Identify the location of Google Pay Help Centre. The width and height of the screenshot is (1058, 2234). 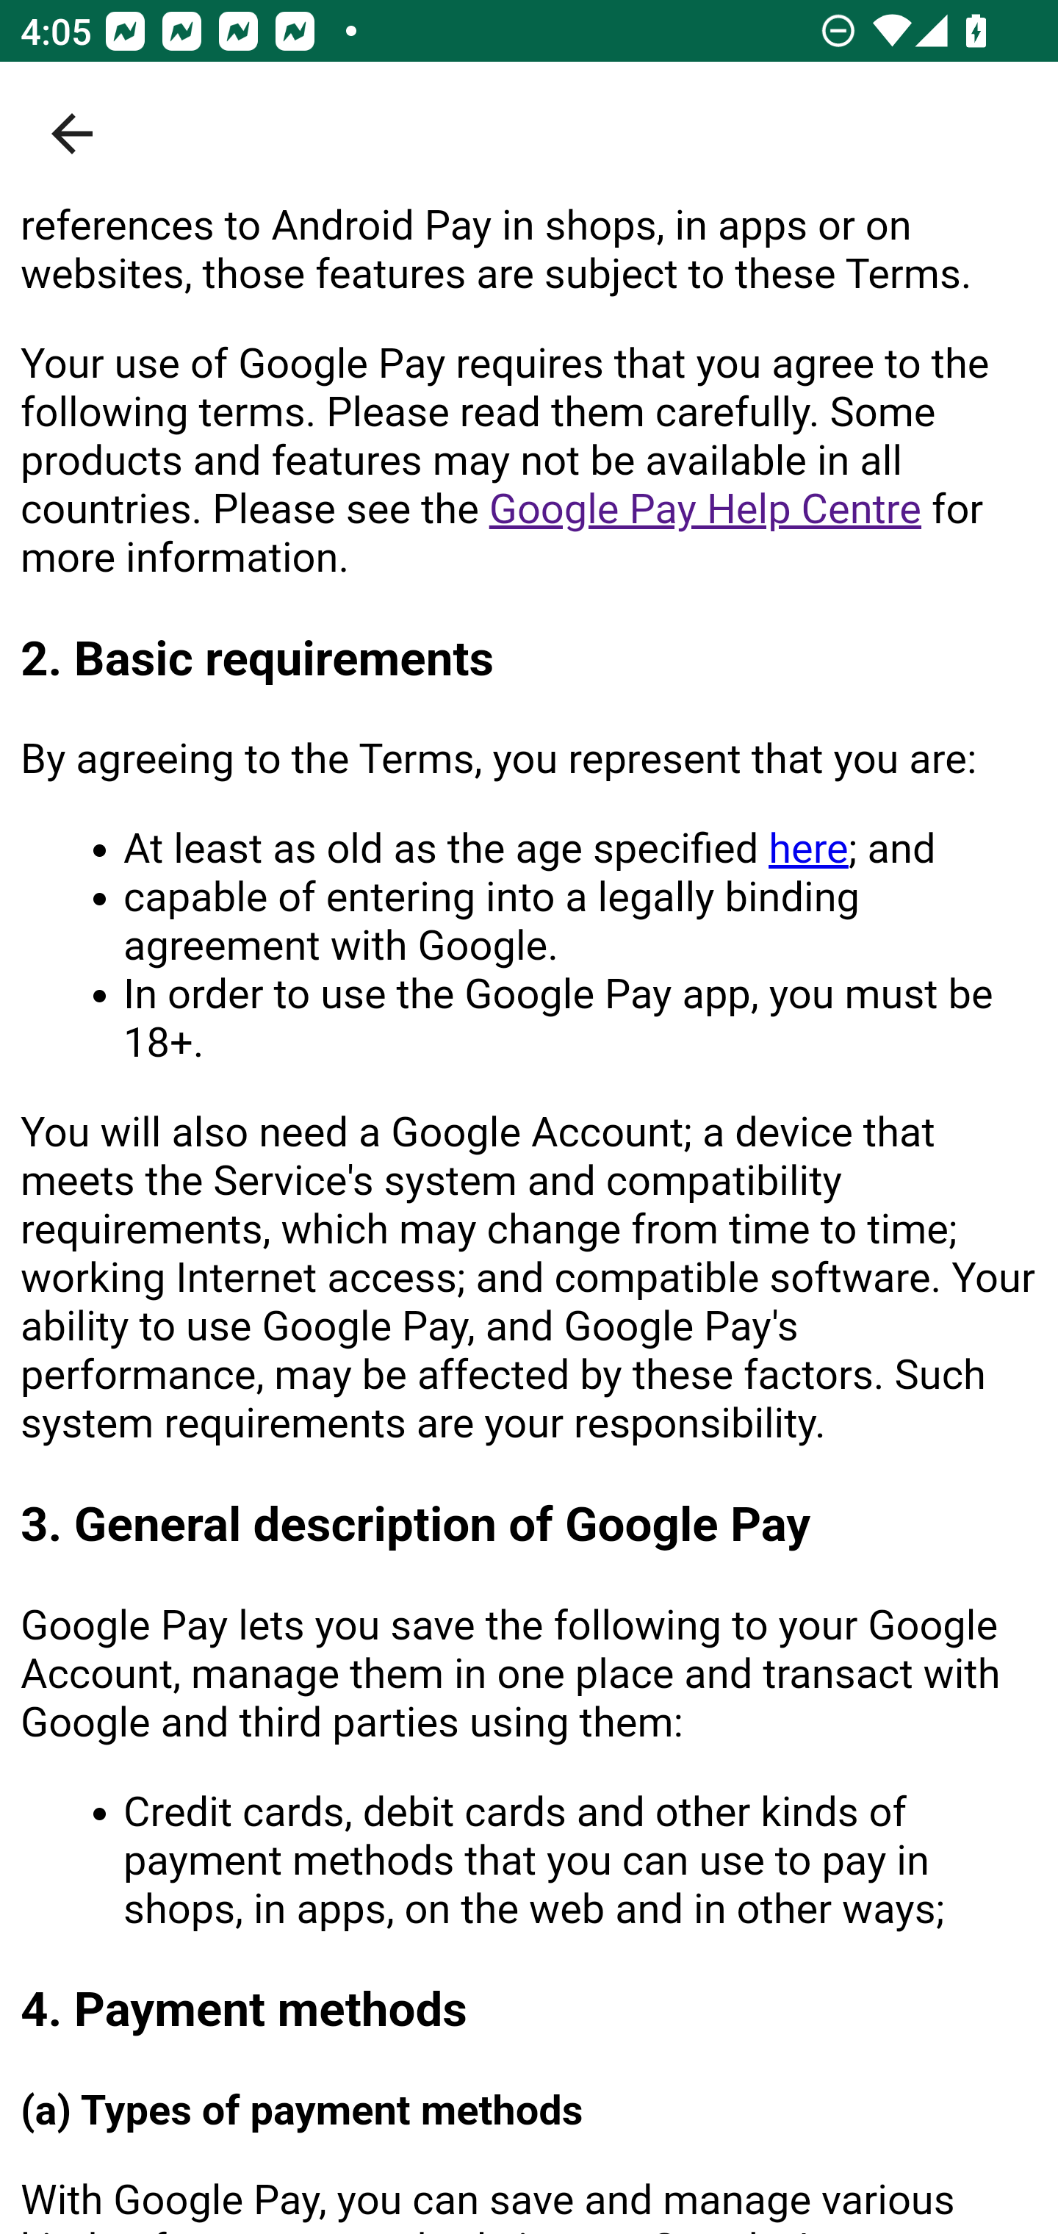
(705, 509).